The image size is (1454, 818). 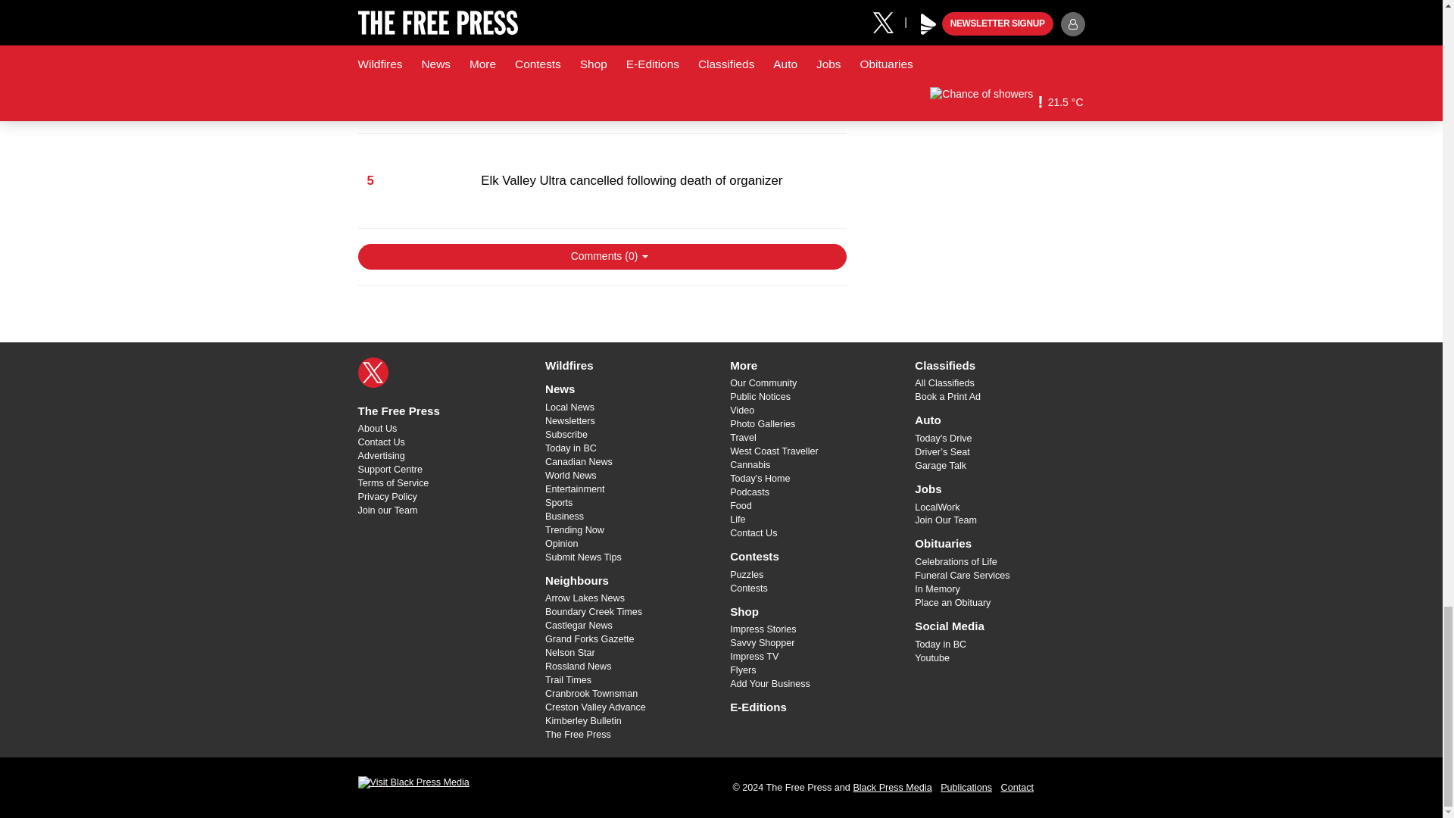 I want to click on Show Comments, so click(x=601, y=256).